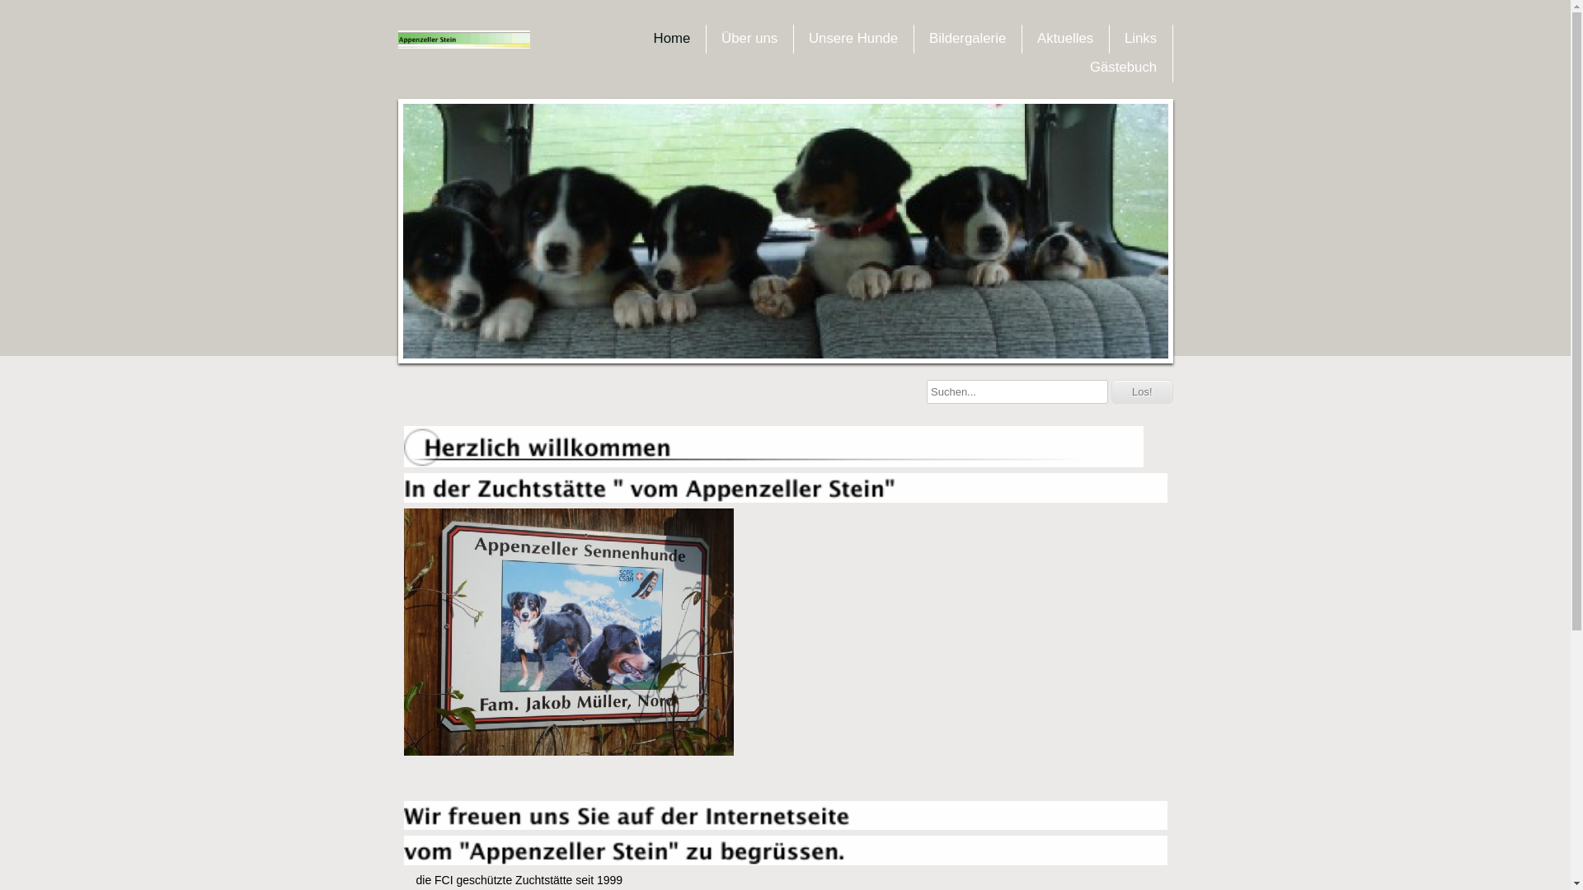 Image resolution: width=1583 pixels, height=890 pixels. What do you see at coordinates (1143, 392) in the screenshot?
I see `Los!` at bounding box center [1143, 392].